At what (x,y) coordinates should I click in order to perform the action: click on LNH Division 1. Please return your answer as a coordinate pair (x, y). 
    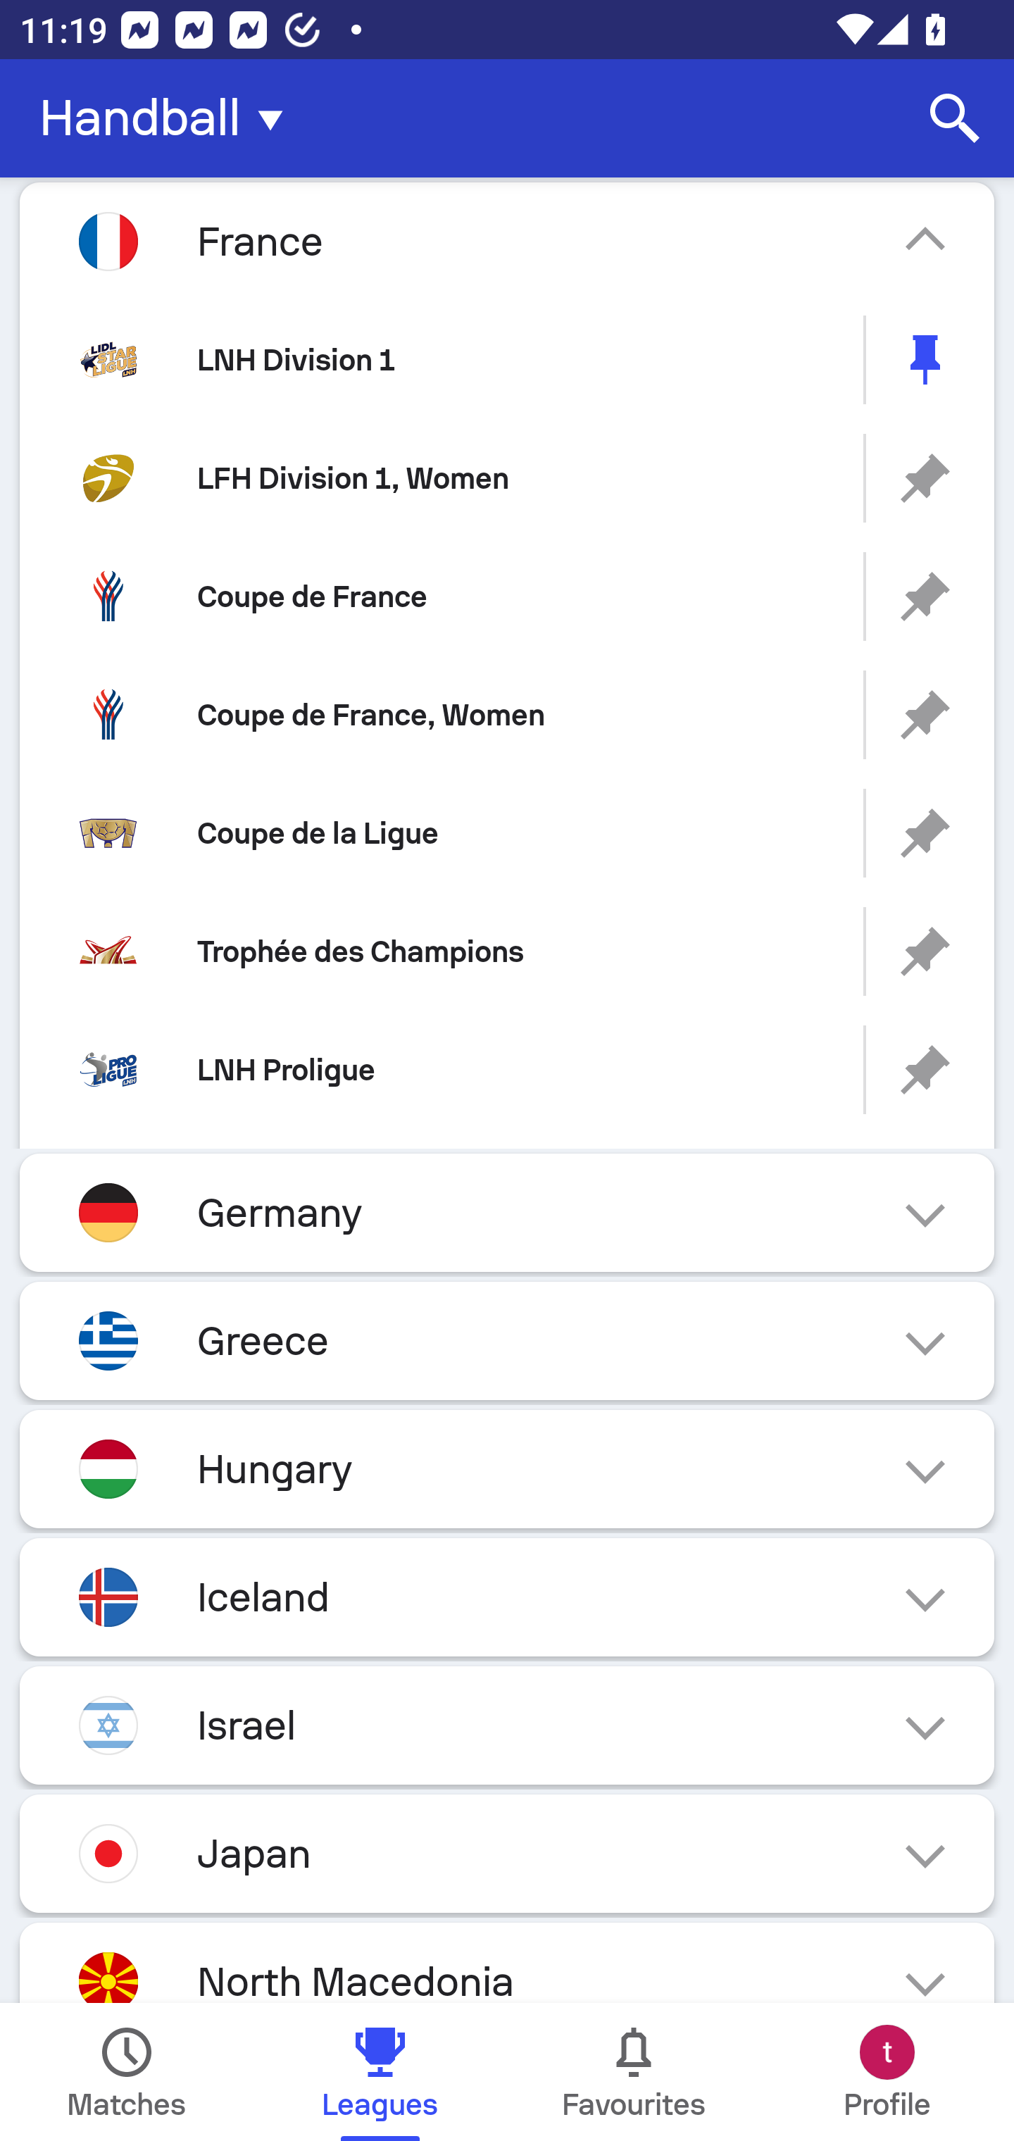
    Looking at the image, I should click on (507, 359).